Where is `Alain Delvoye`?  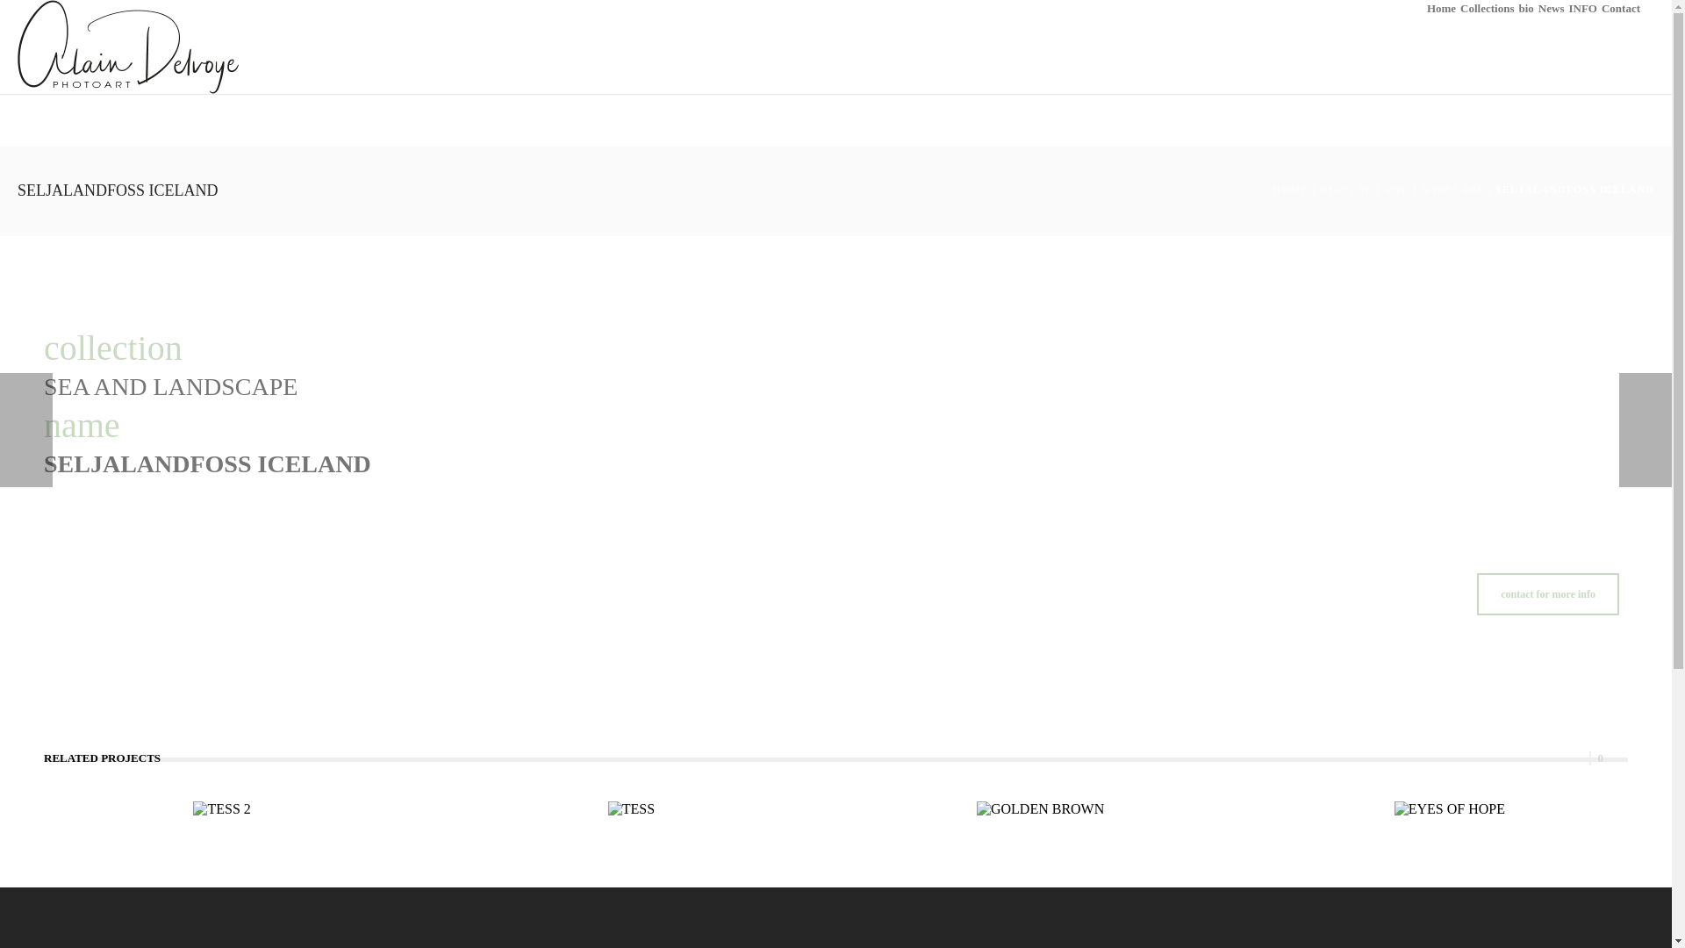
Alain Delvoye is located at coordinates (128, 46).